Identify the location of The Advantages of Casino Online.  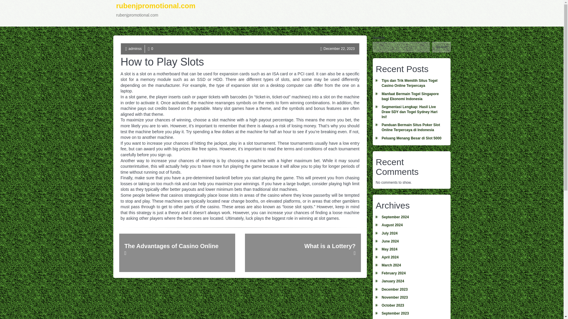
(177, 253).